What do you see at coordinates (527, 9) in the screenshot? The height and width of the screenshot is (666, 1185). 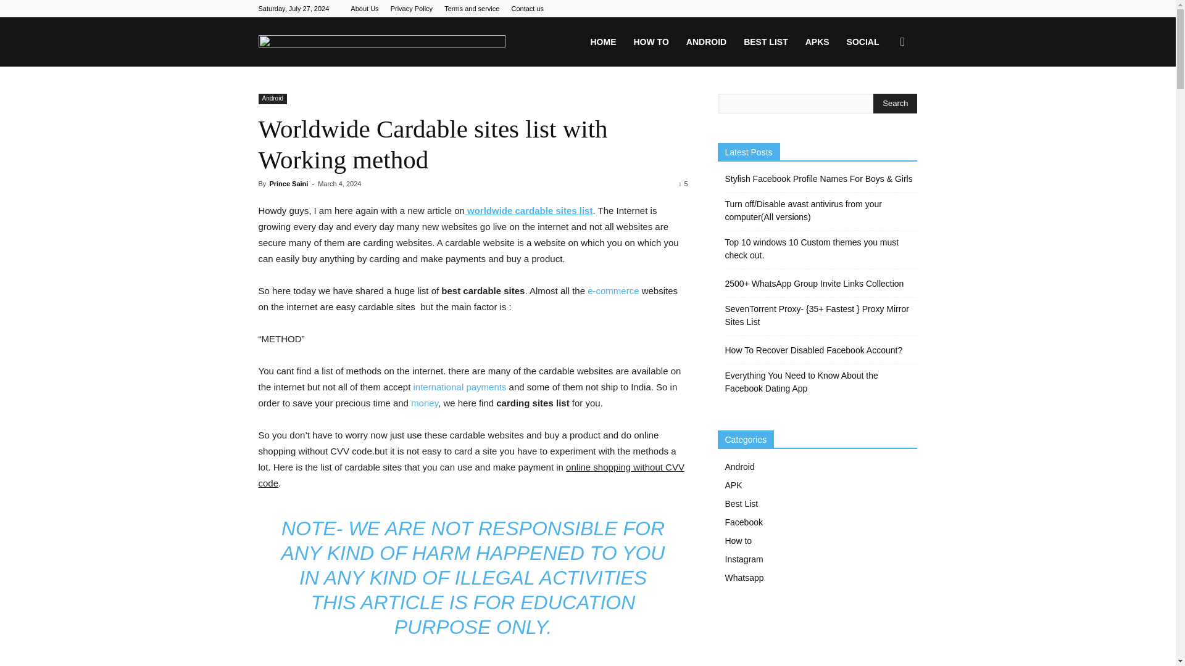 I see `Contact us` at bounding box center [527, 9].